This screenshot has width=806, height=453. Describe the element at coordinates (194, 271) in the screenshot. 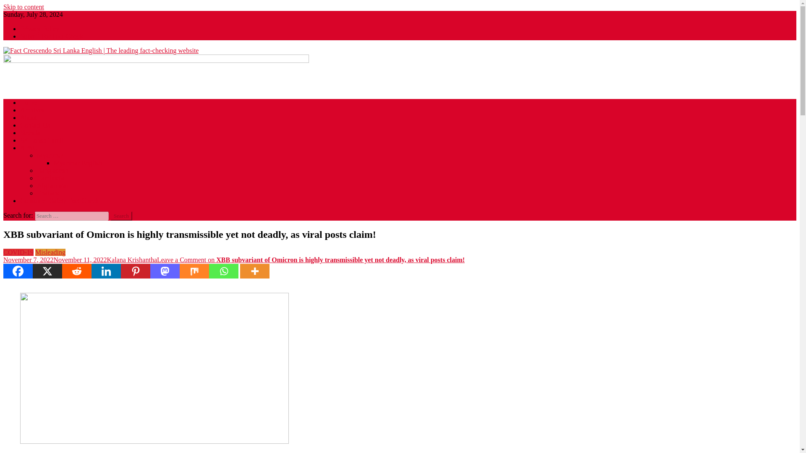

I see `Mix` at that location.